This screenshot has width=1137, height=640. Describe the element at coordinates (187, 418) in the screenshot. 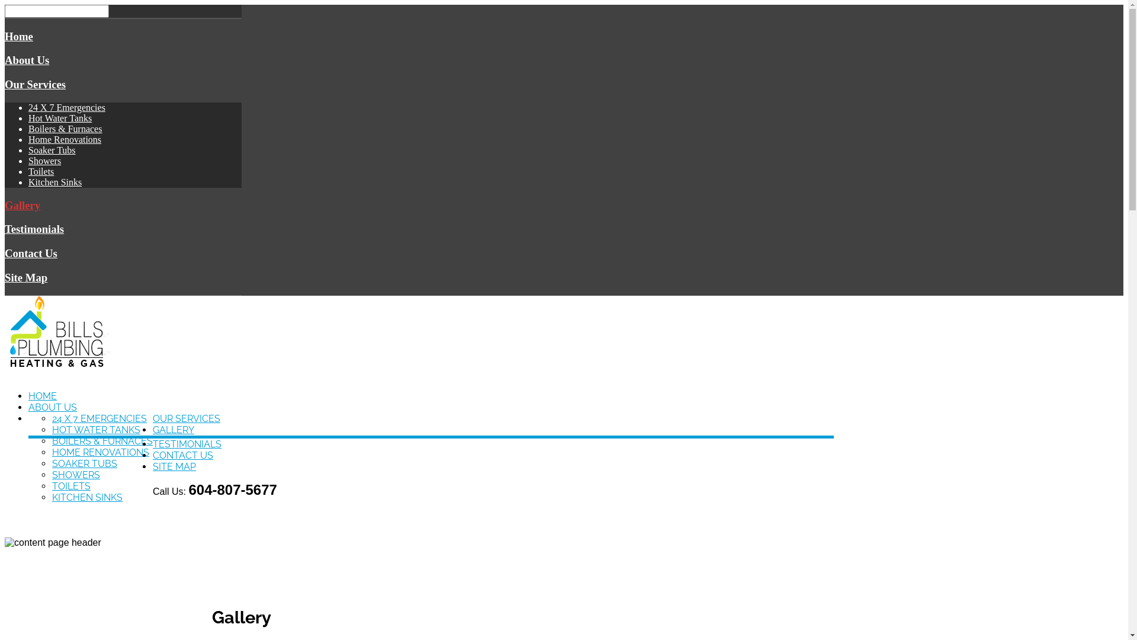

I see `OUR SERVICES` at that location.